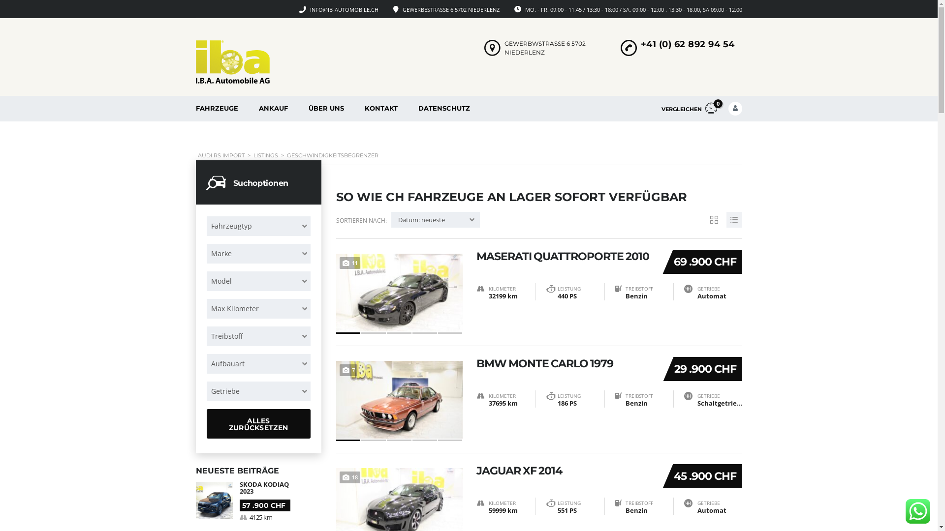 The image size is (945, 531). Describe the element at coordinates (381, 109) in the screenshot. I see `KONTAKT` at that location.